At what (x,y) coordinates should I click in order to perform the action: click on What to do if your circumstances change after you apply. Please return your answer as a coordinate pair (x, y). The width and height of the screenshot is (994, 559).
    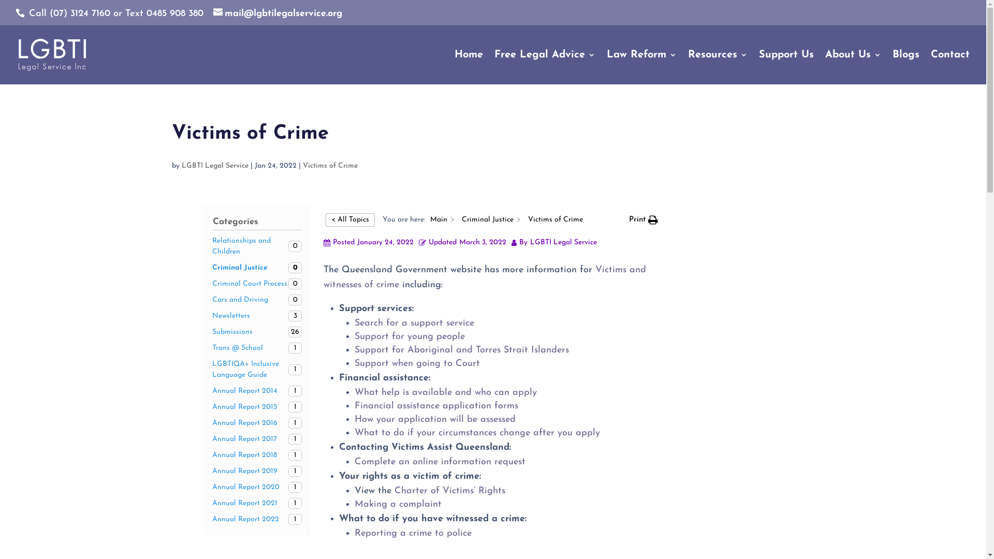
    Looking at the image, I should click on (477, 433).